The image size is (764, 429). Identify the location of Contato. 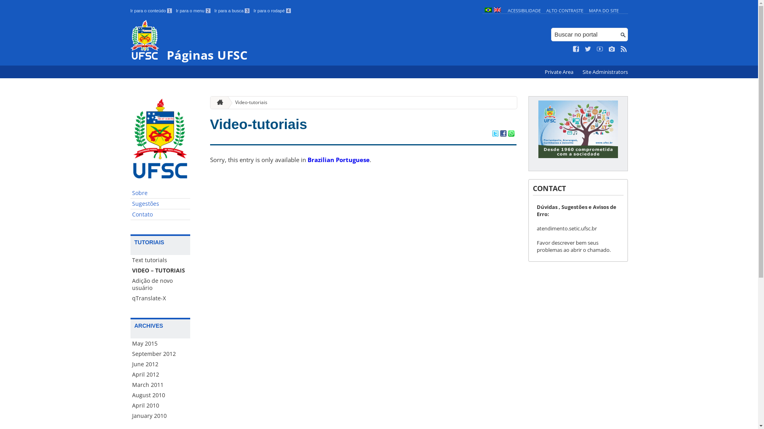
(160, 214).